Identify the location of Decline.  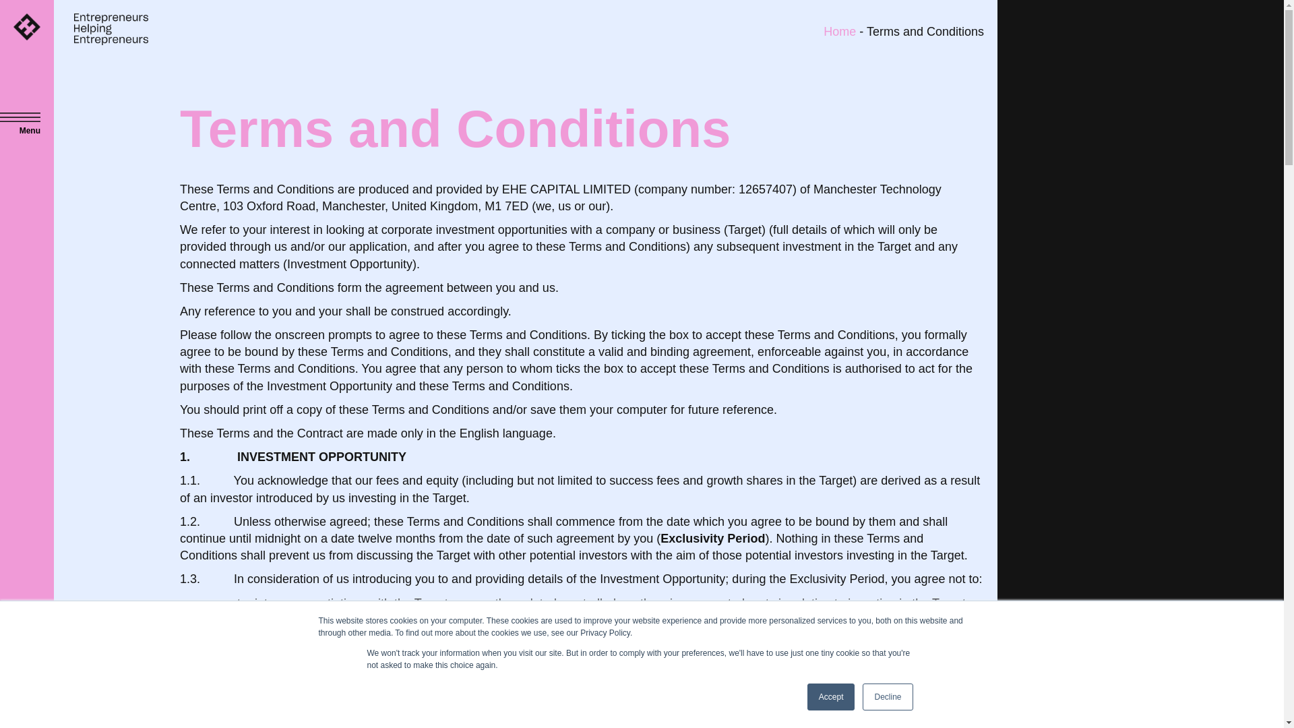
(887, 697).